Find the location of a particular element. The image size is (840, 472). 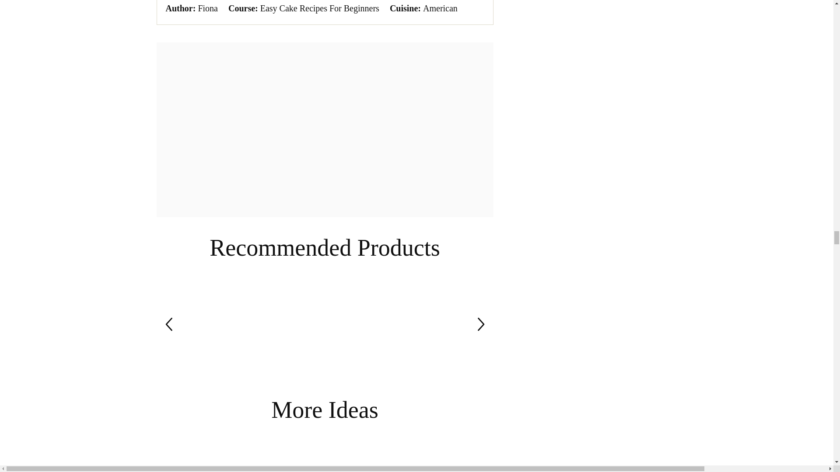

Next is located at coordinates (480, 324).